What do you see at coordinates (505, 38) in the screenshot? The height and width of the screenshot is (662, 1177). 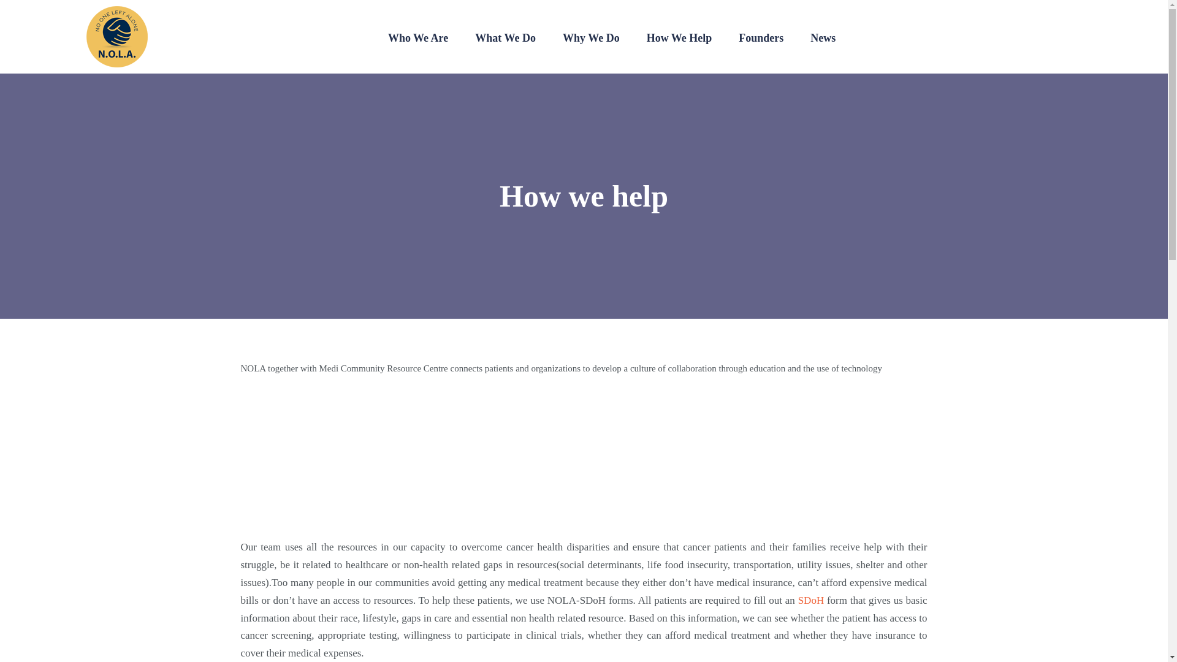 I see `What We Do` at bounding box center [505, 38].